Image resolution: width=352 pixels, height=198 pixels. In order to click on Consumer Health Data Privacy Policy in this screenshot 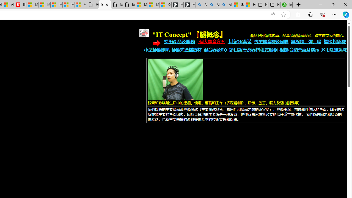, I will do `click(165, 5)`.